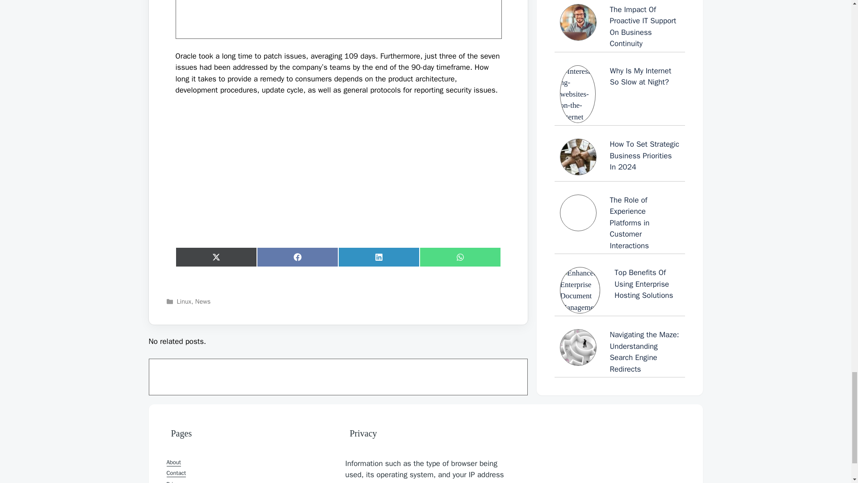  Describe the element at coordinates (338, 20) in the screenshot. I see `babe f f b b dee d b` at that location.